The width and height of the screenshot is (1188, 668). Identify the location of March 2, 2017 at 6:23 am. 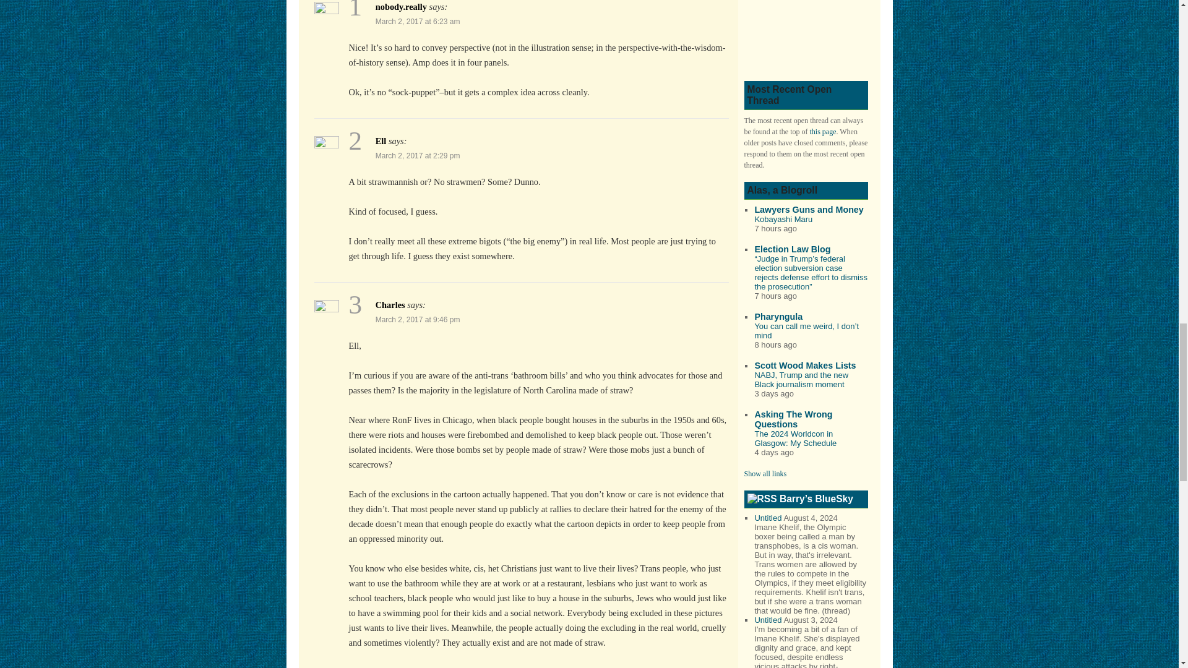
(418, 22).